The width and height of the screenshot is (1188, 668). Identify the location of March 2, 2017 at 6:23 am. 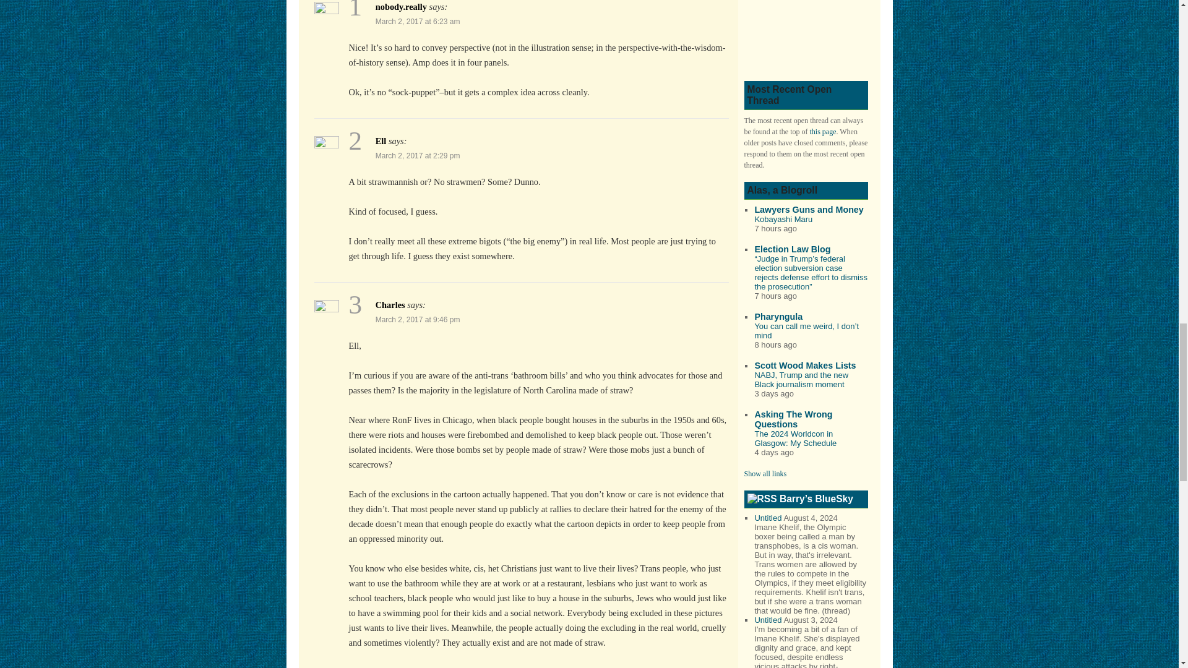
(418, 22).